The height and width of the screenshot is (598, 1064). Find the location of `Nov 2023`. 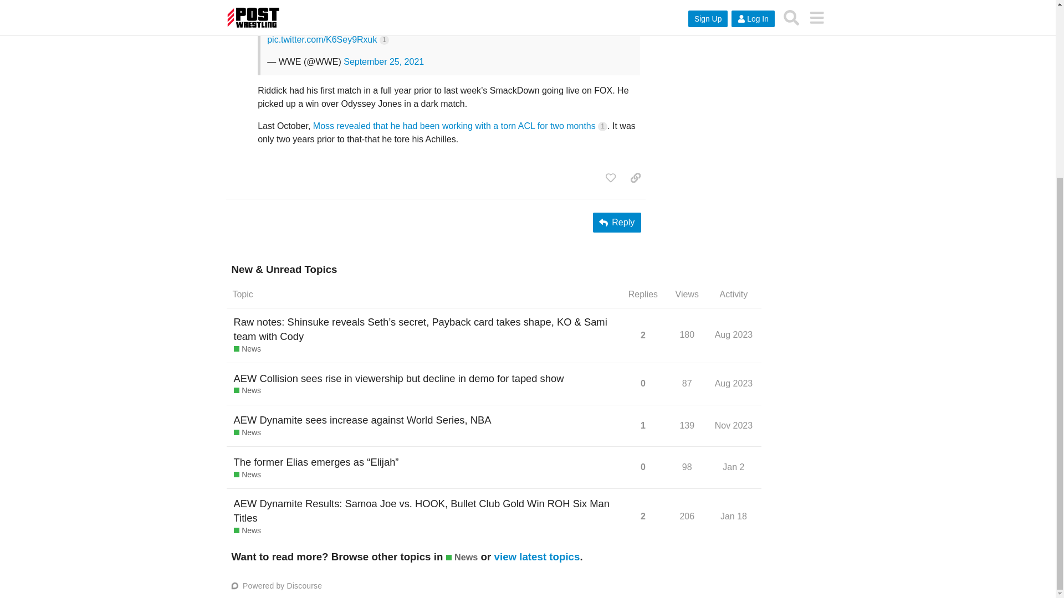

Nov 2023 is located at coordinates (247, 349).